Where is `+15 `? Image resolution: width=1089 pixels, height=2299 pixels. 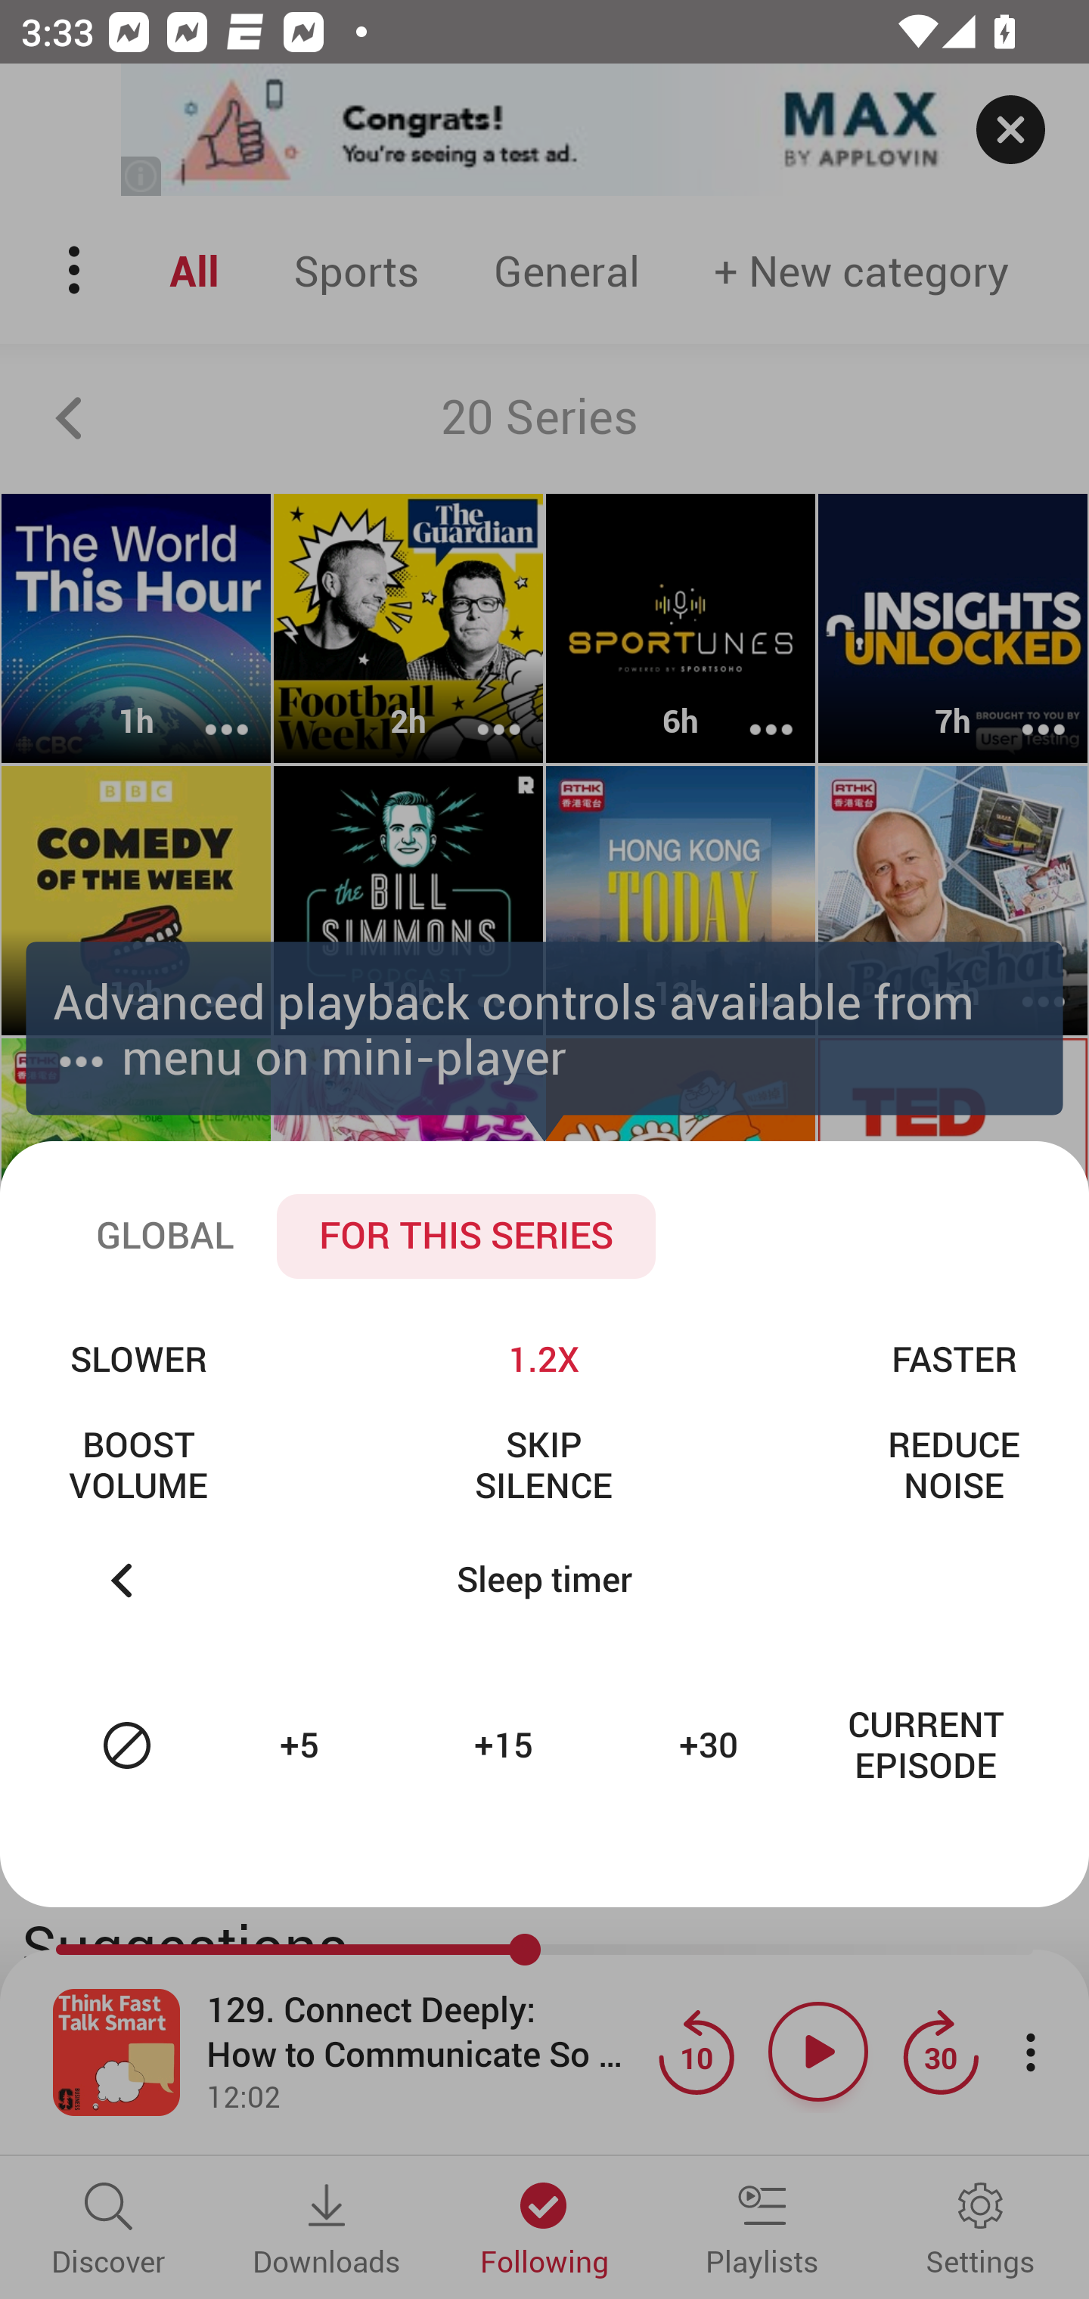
+15  is located at coordinates (507, 1745).